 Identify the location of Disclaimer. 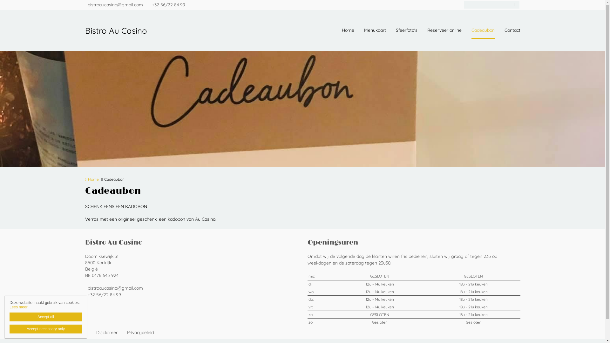
(107, 333).